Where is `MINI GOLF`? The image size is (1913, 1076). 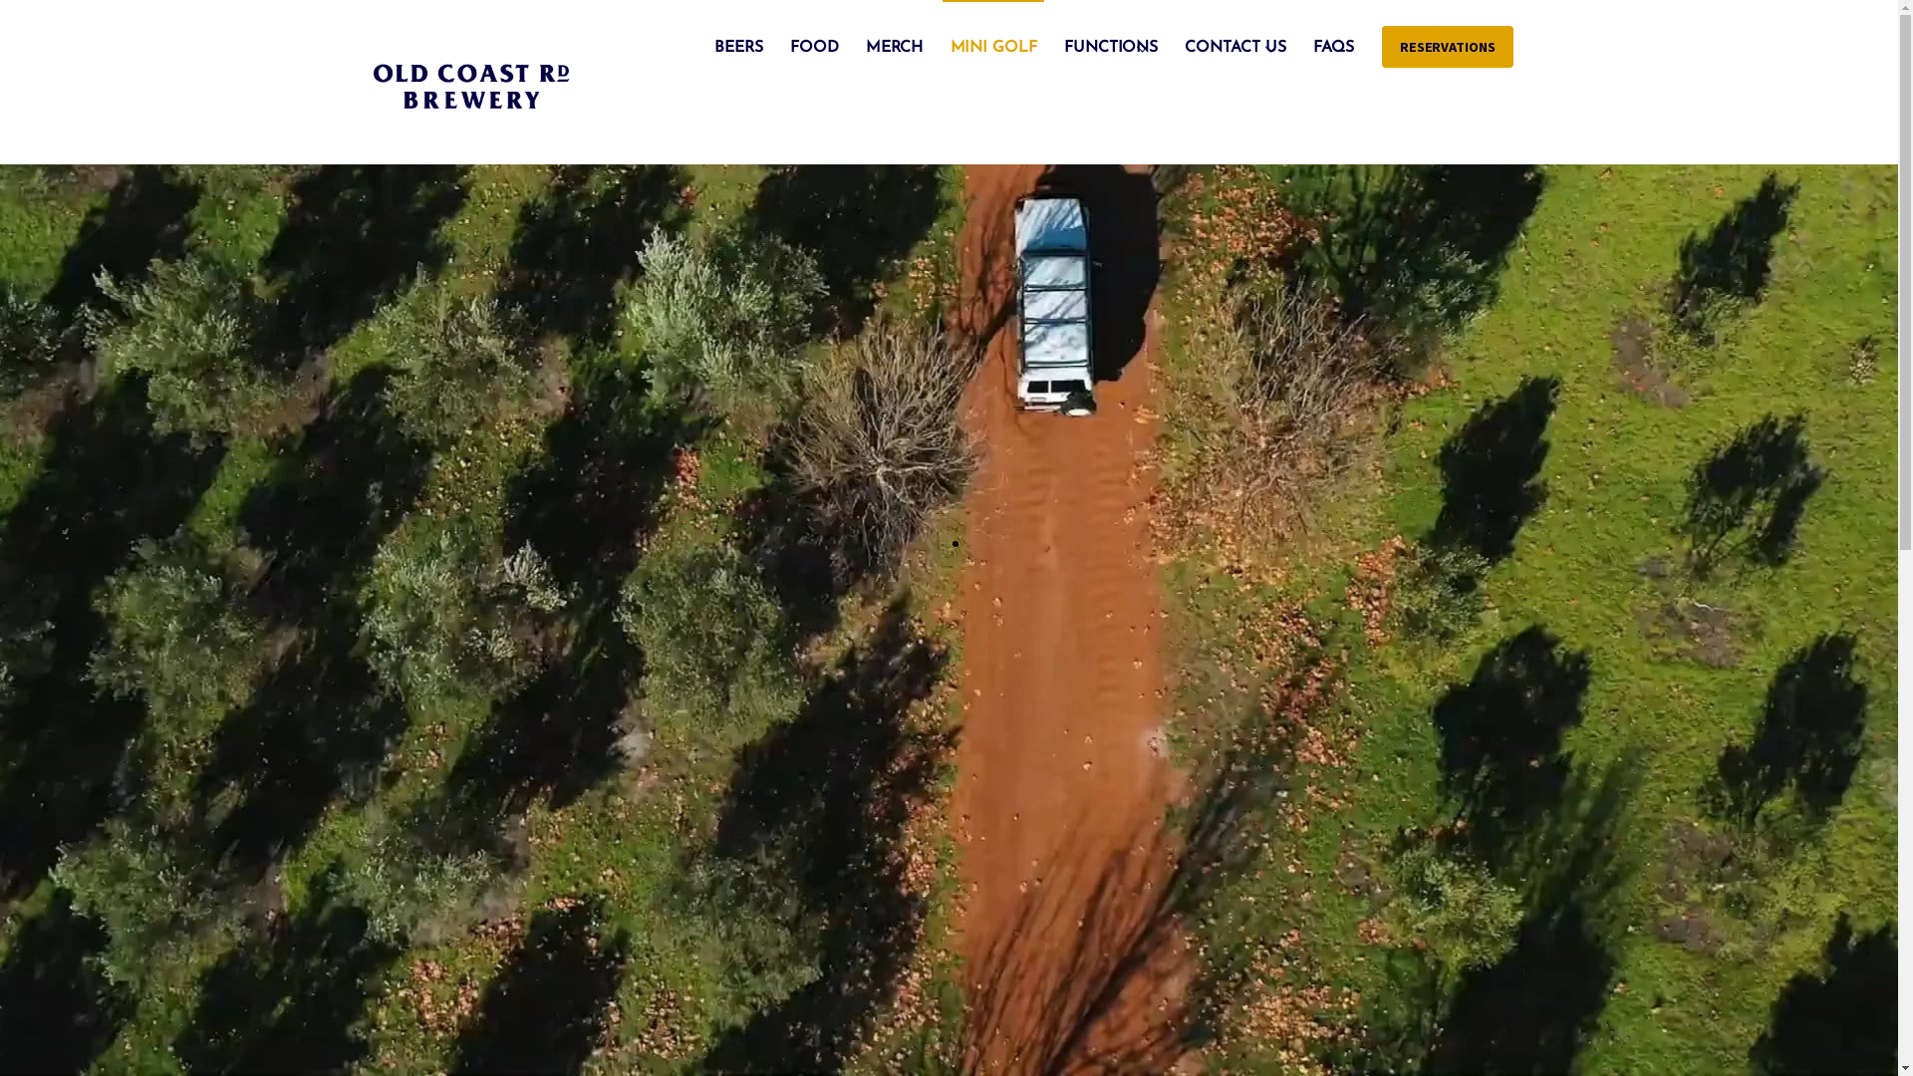 MINI GOLF is located at coordinates (993, 48).